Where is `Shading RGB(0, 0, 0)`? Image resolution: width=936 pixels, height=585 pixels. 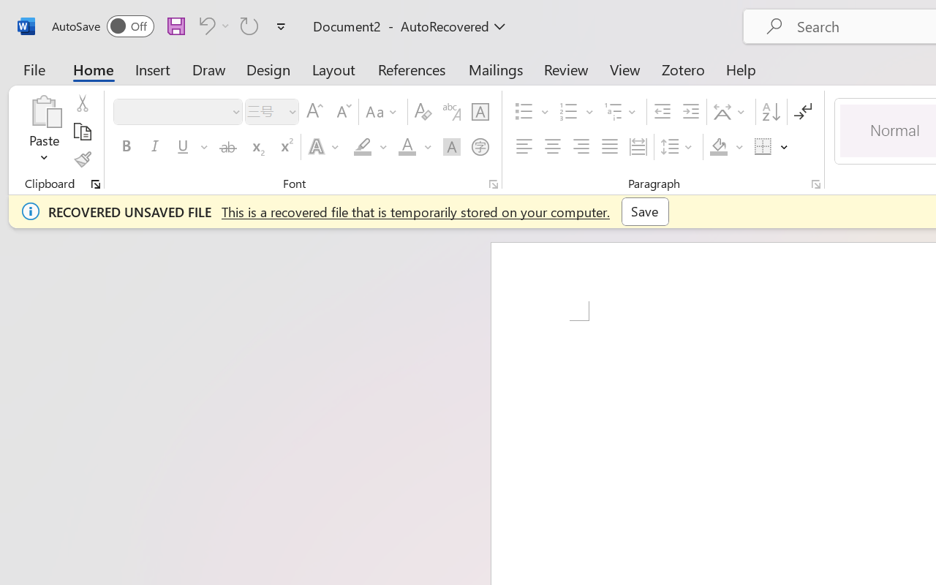 Shading RGB(0, 0, 0) is located at coordinates (718, 147).